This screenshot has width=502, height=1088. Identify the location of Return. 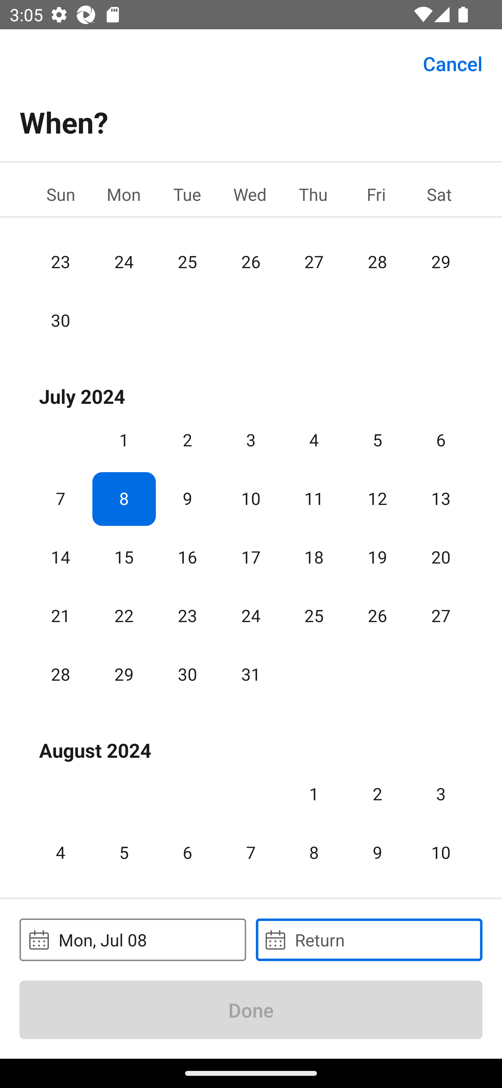
(369, 939).